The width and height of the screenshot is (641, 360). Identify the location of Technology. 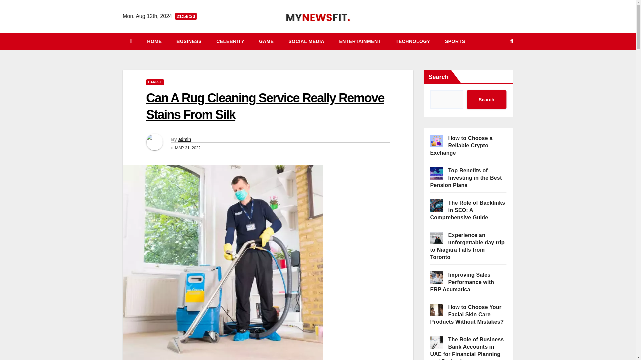
(413, 41).